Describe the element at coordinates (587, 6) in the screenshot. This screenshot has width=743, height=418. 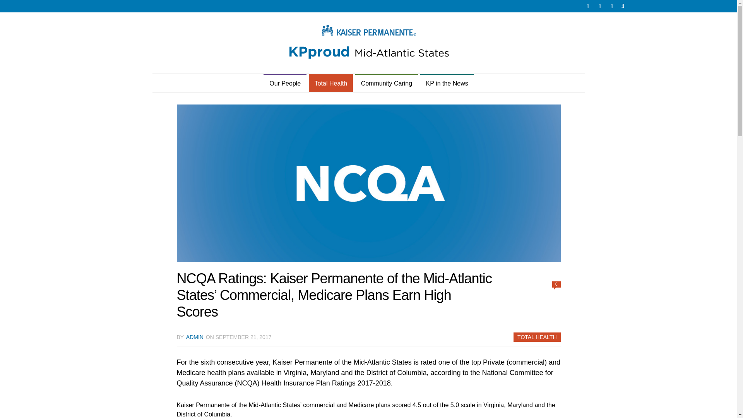
I see `Twitter` at that location.